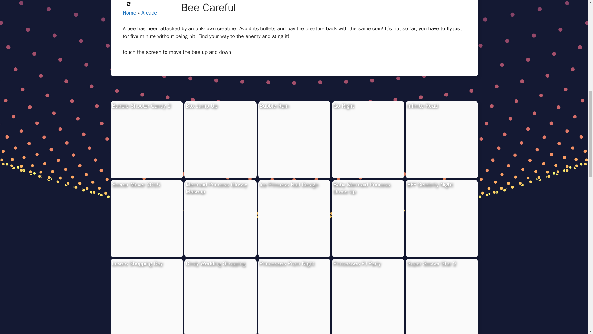 The width and height of the screenshot is (593, 334). What do you see at coordinates (202, 106) in the screenshot?
I see `Box Jump Up` at bounding box center [202, 106].